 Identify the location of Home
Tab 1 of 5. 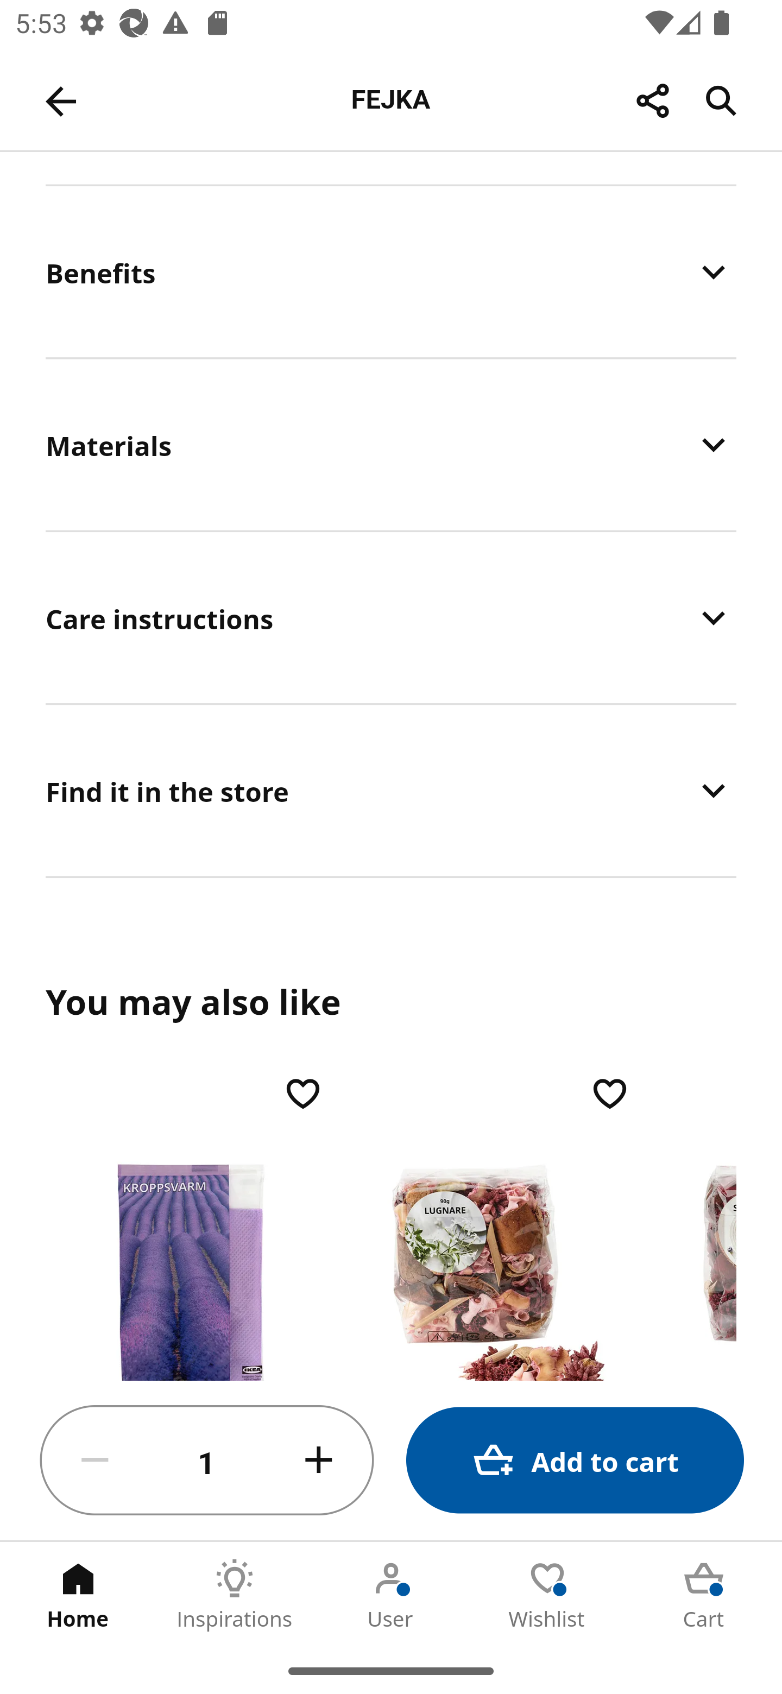
(78, 1595).